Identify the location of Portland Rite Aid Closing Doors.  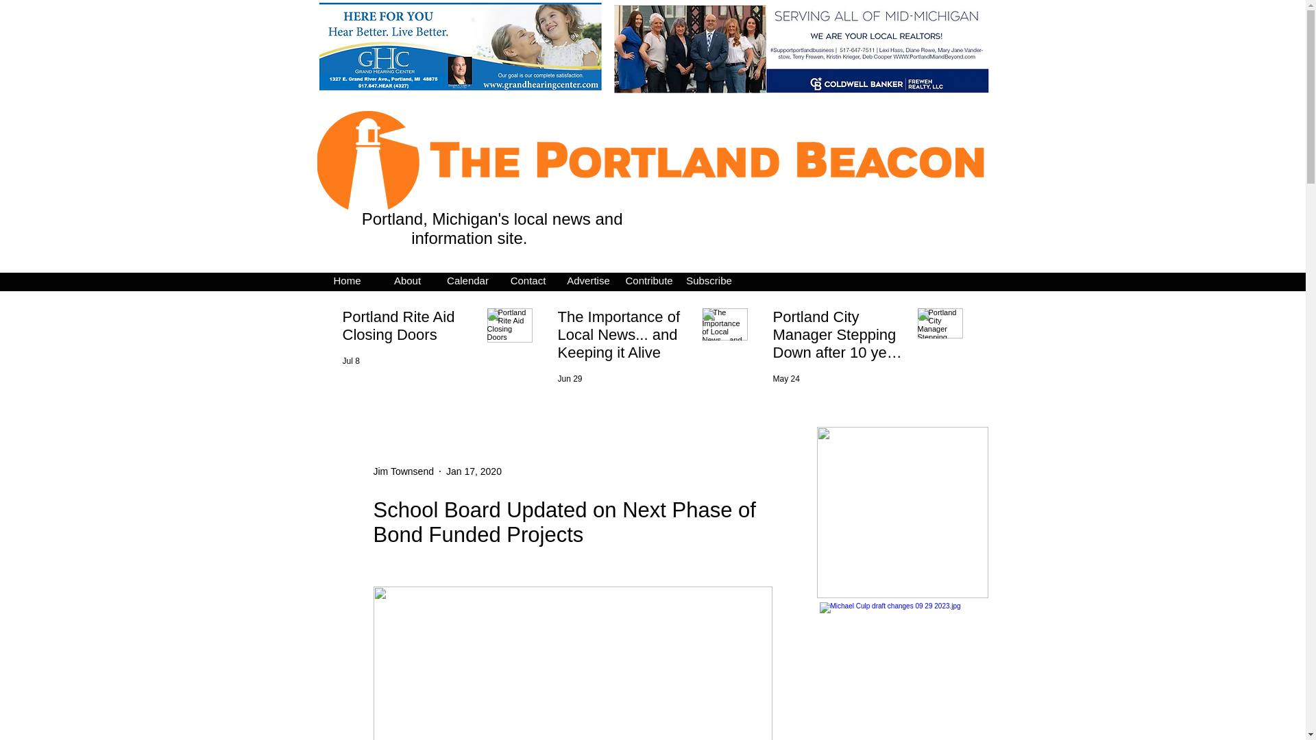
(410, 329).